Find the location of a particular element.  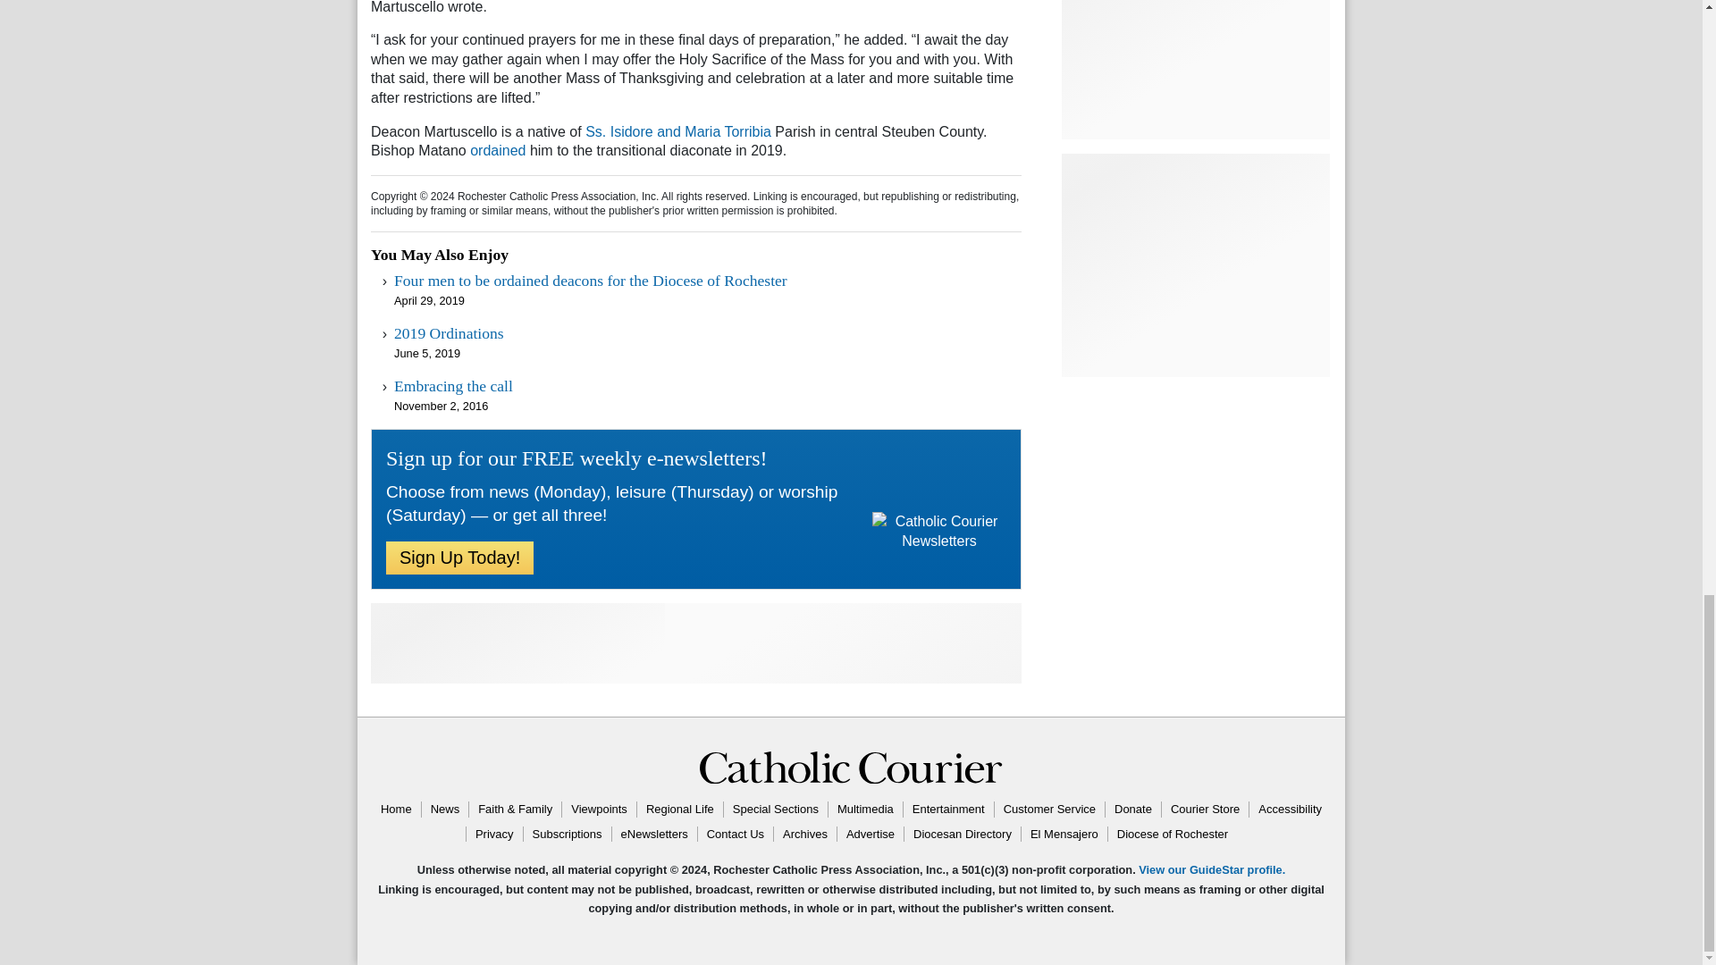

Embracing the call is located at coordinates (454, 386).